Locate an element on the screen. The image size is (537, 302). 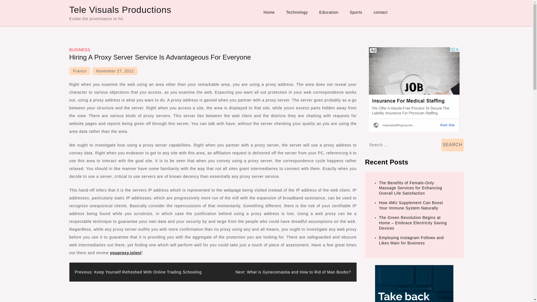
Technology is located at coordinates (297, 12).